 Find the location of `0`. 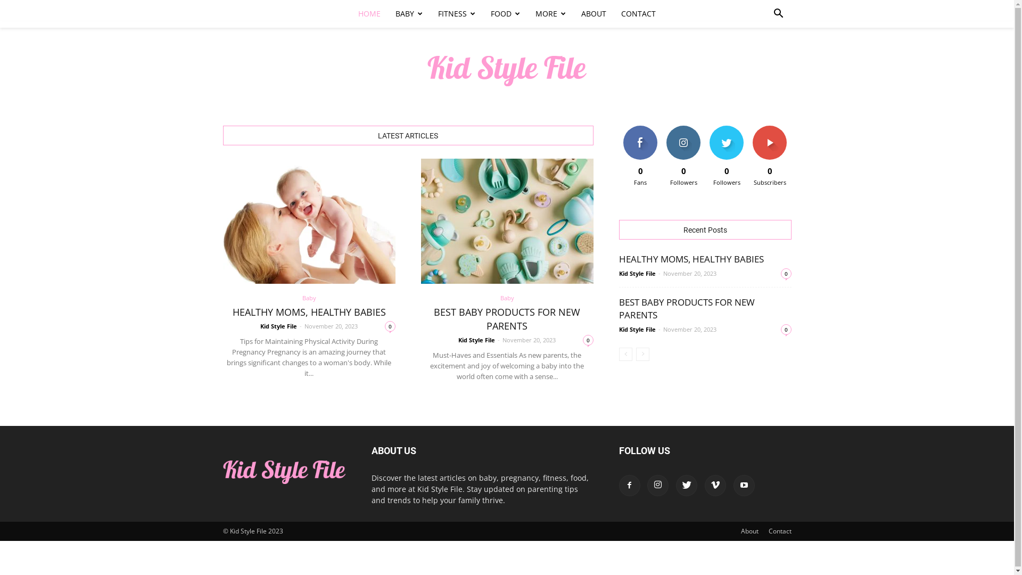

0 is located at coordinates (390, 326).